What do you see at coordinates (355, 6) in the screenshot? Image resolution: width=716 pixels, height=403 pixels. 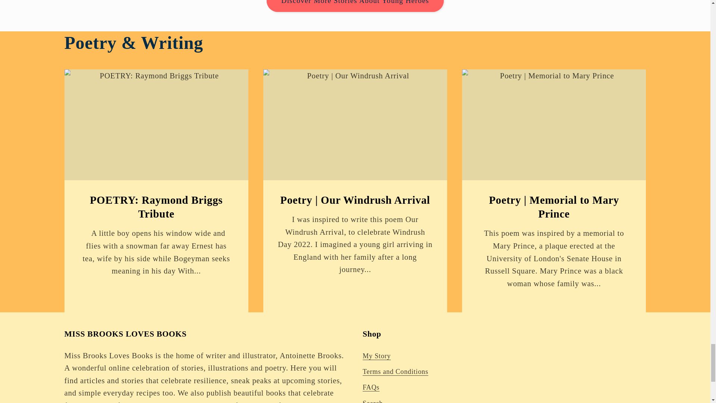 I see `Discover More Stories About Young Heroes` at bounding box center [355, 6].